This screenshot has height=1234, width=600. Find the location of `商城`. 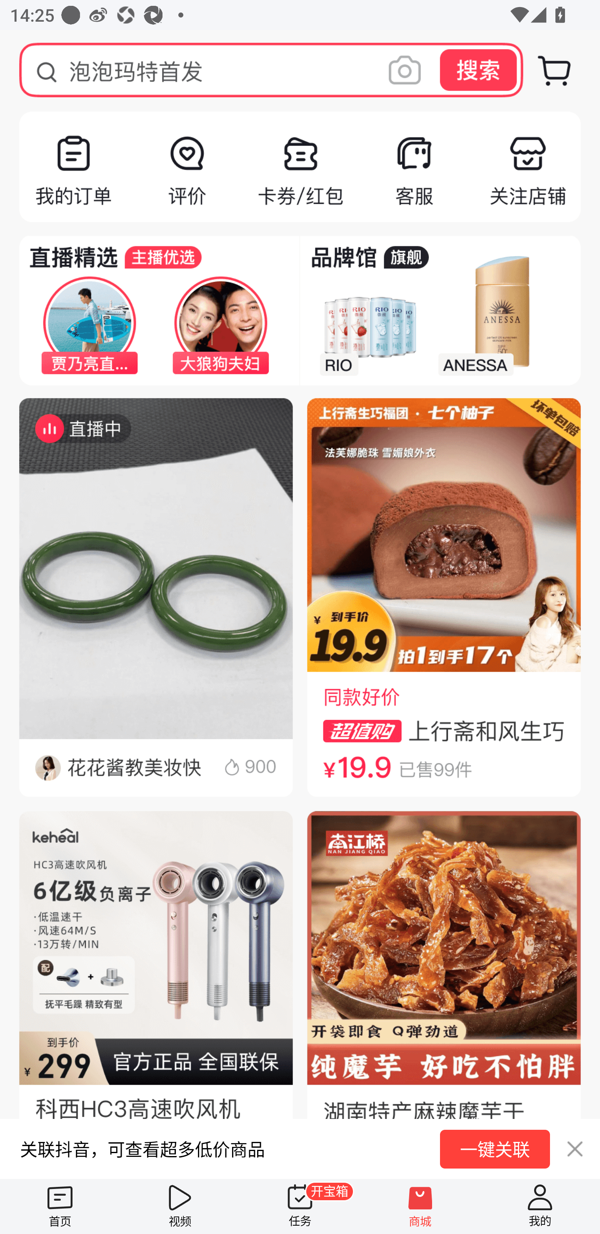

商城 is located at coordinates (420, 1206).